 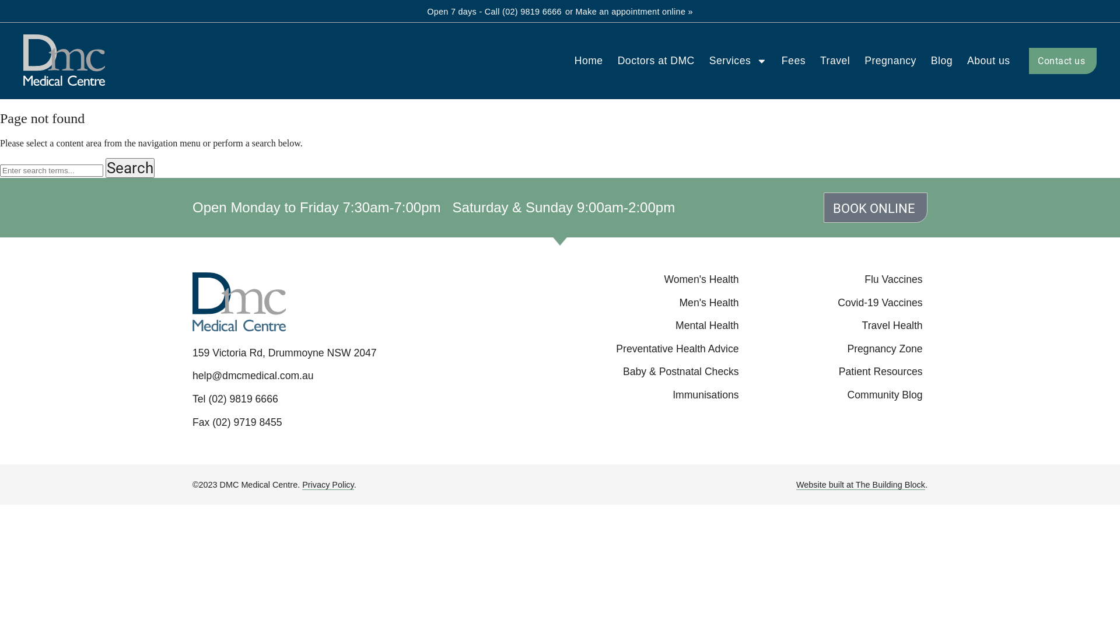 I want to click on Flu Vaccines, so click(x=831, y=280).